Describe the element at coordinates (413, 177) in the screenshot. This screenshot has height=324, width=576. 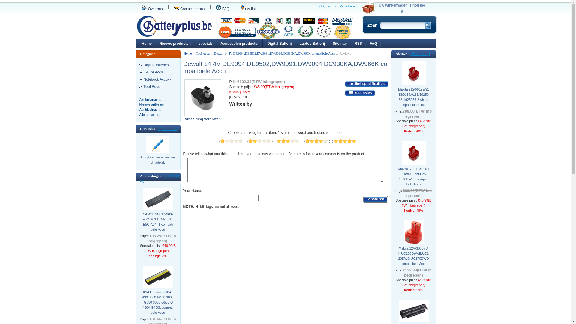
I see `Makita 6990DWD 6990DWDE 6990DWF 6990DWFE compatibele Accu` at that location.